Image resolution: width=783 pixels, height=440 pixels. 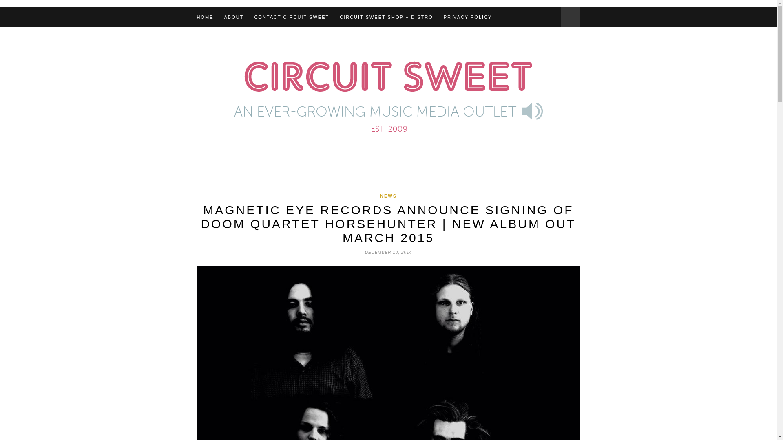 What do you see at coordinates (205, 17) in the screenshot?
I see `HOME` at bounding box center [205, 17].